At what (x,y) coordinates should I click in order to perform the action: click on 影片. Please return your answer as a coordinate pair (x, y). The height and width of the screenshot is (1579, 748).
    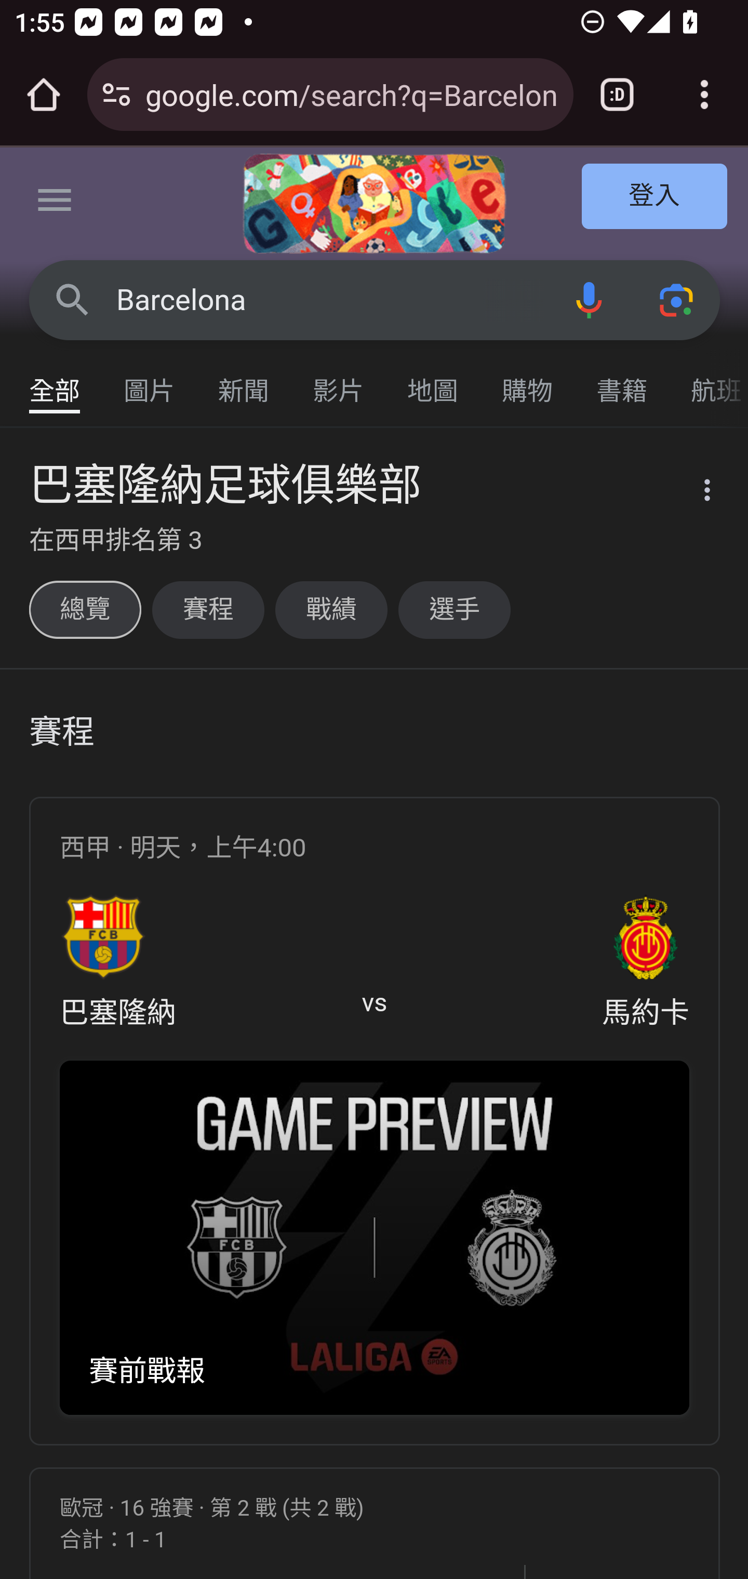
    Looking at the image, I should click on (339, 381).